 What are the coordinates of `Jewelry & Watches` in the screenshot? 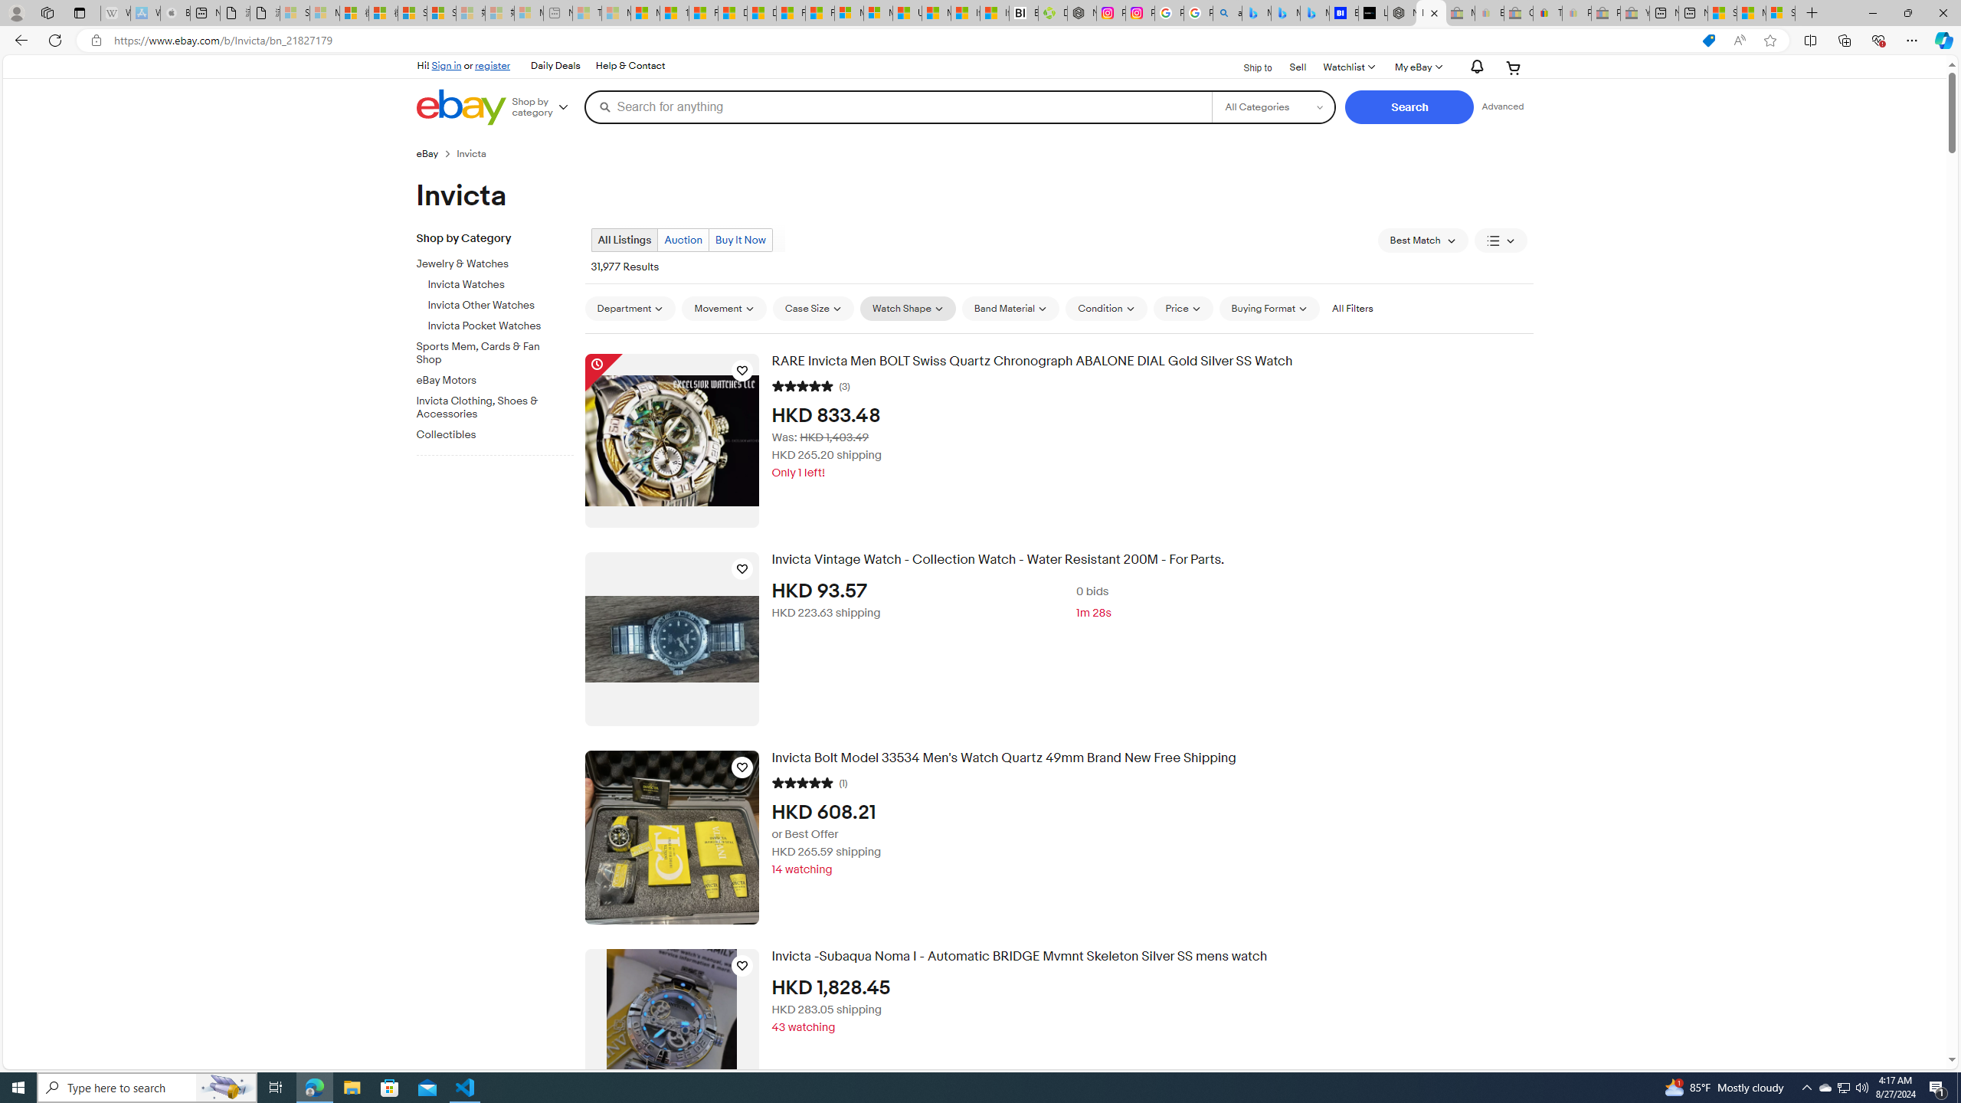 It's located at (489, 264).